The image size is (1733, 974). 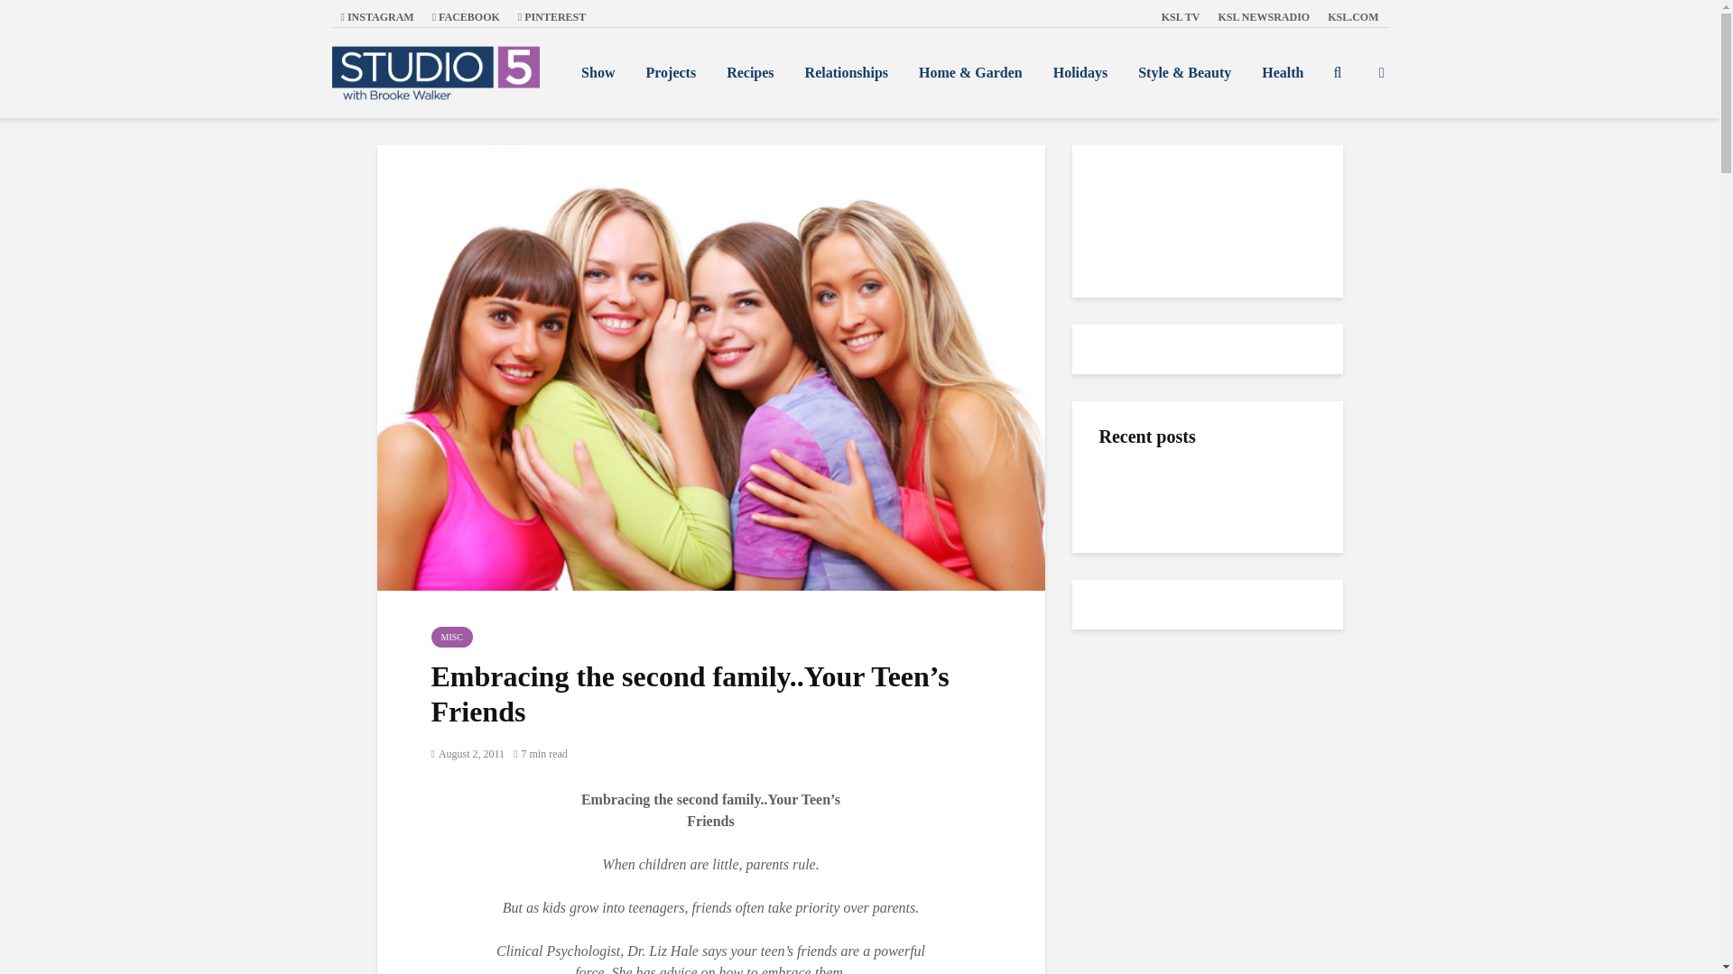 What do you see at coordinates (598, 72) in the screenshot?
I see `Show` at bounding box center [598, 72].